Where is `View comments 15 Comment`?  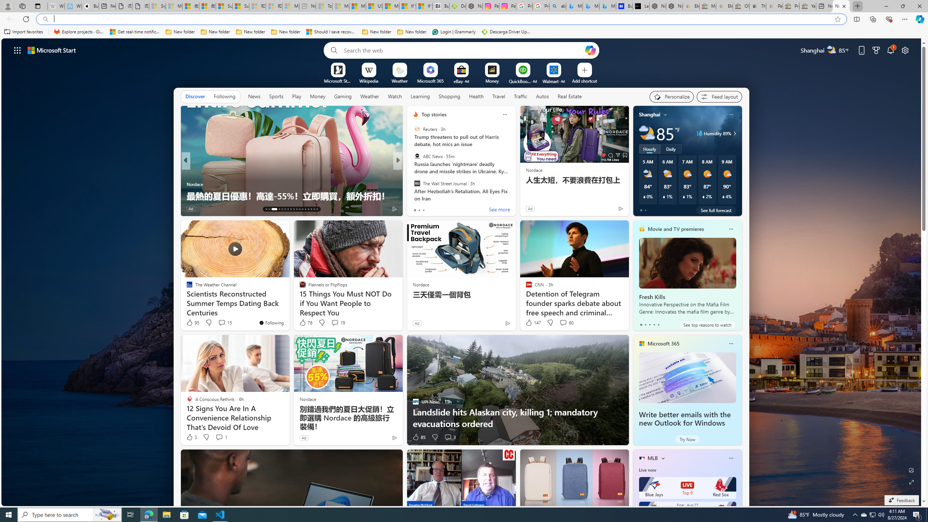 View comments 15 Comment is located at coordinates (222, 323).